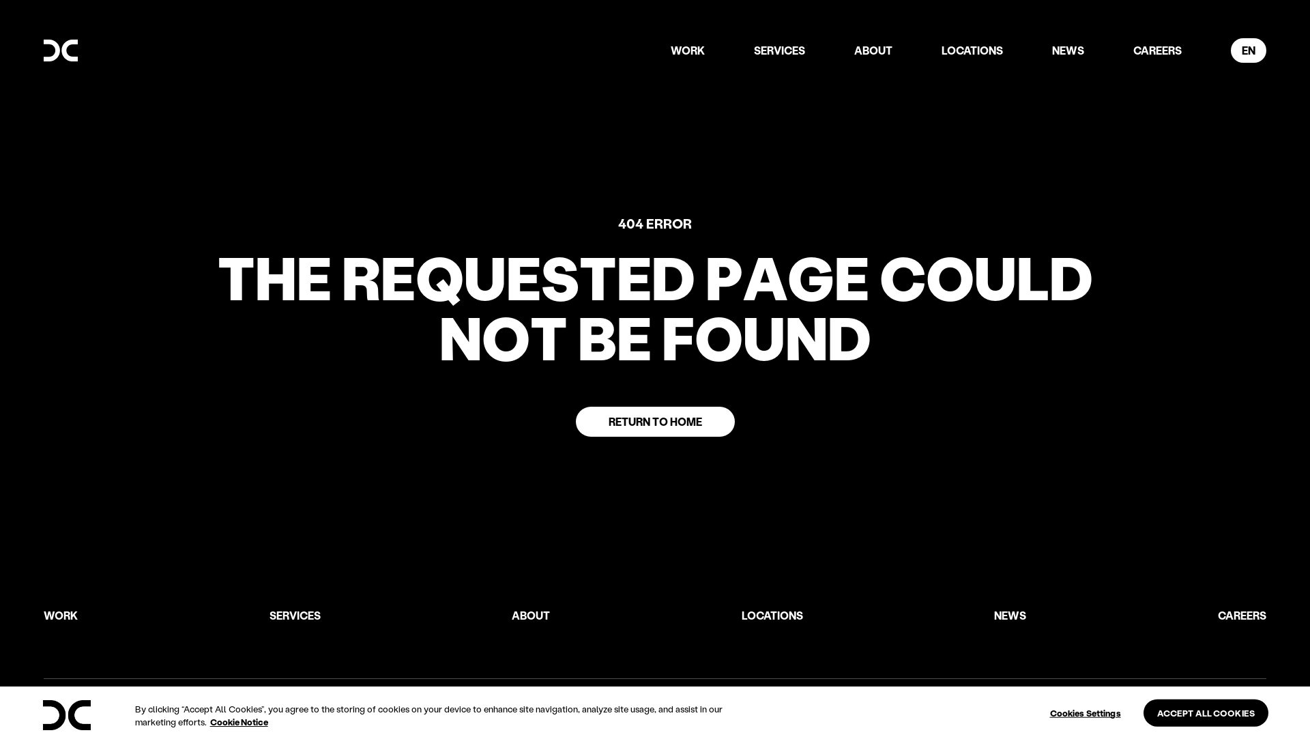 The width and height of the screenshot is (1310, 737). Describe the element at coordinates (873, 50) in the screenshot. I see `ABOUT` at that location.